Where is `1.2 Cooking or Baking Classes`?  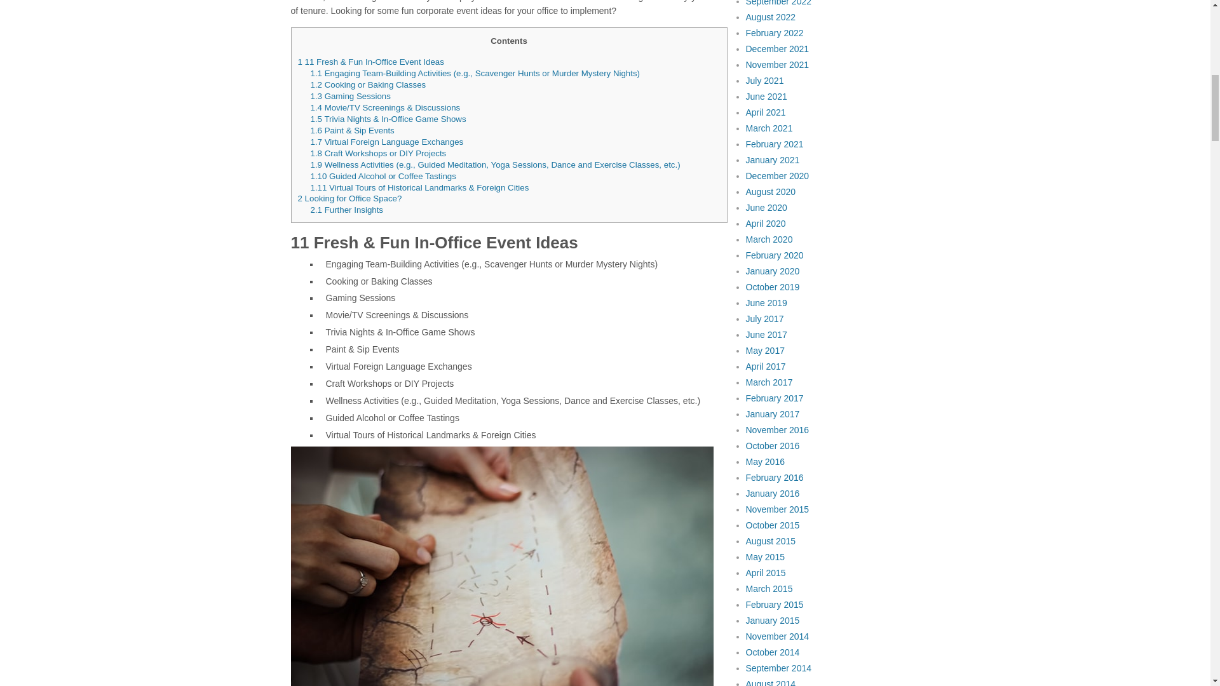 1.2 Cooking or Baking Classes is located at coordinates (367, 85).